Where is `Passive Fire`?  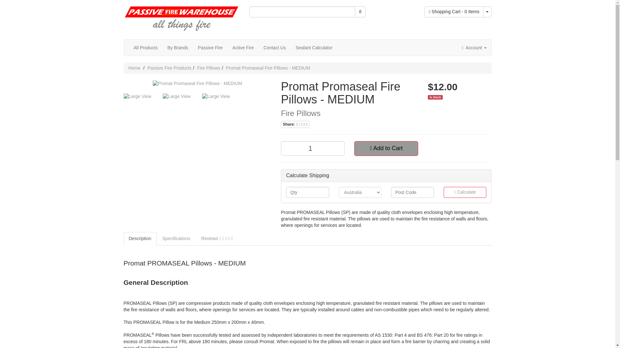 Passive Fire is located at coordinates (210, 47).